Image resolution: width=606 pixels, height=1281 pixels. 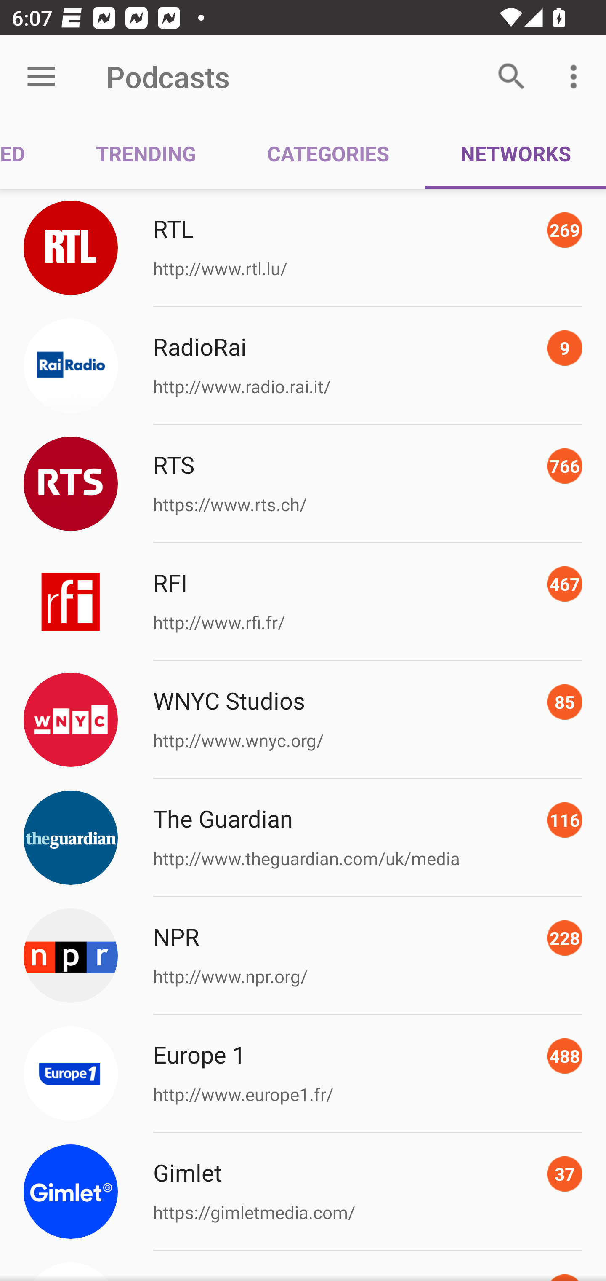 What do you see at coordinates (303, 247) in the screenshot?
I see `Picture RTL 269 http://www.rtl.lu/` at bounding box center [303, 247].